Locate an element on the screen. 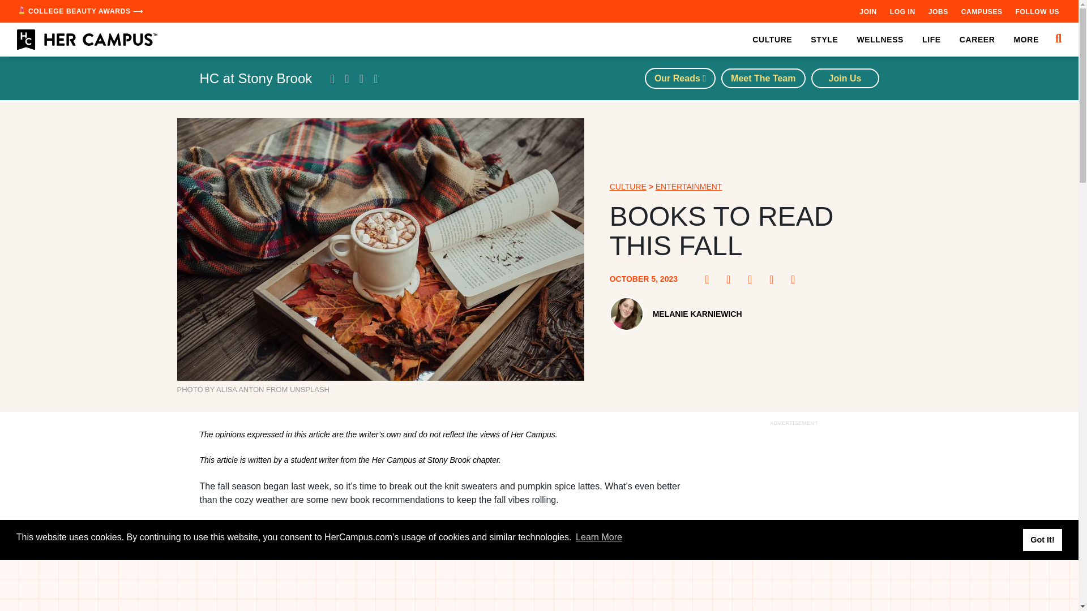  Facebook is located at coordinates (710, 279).